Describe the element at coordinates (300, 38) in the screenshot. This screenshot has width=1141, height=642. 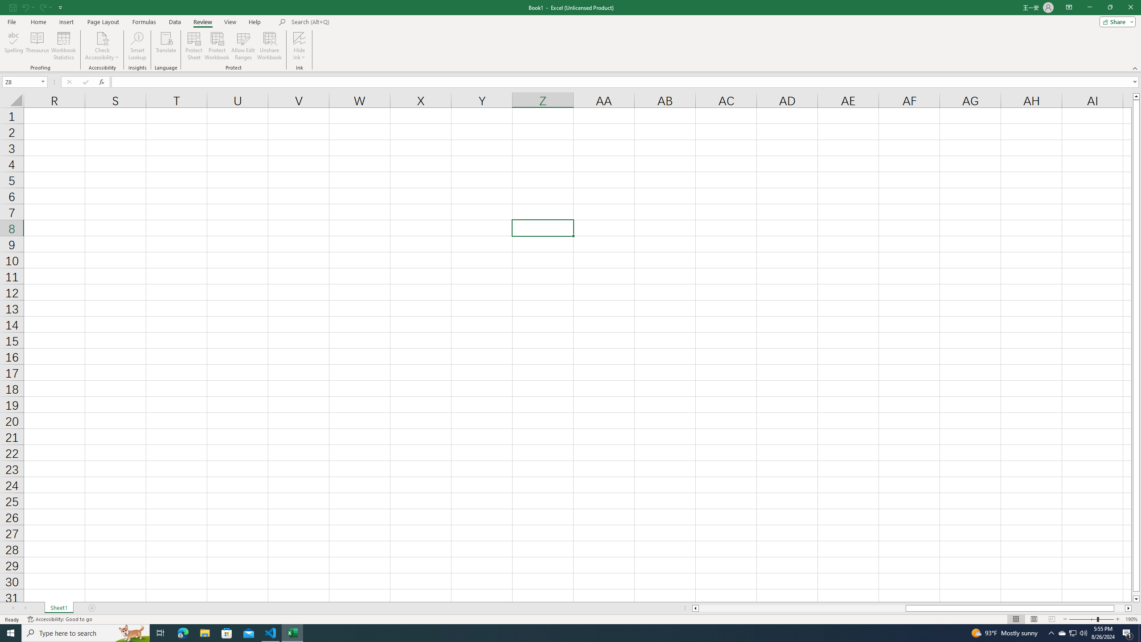
I see `Hide Ink` at that location.